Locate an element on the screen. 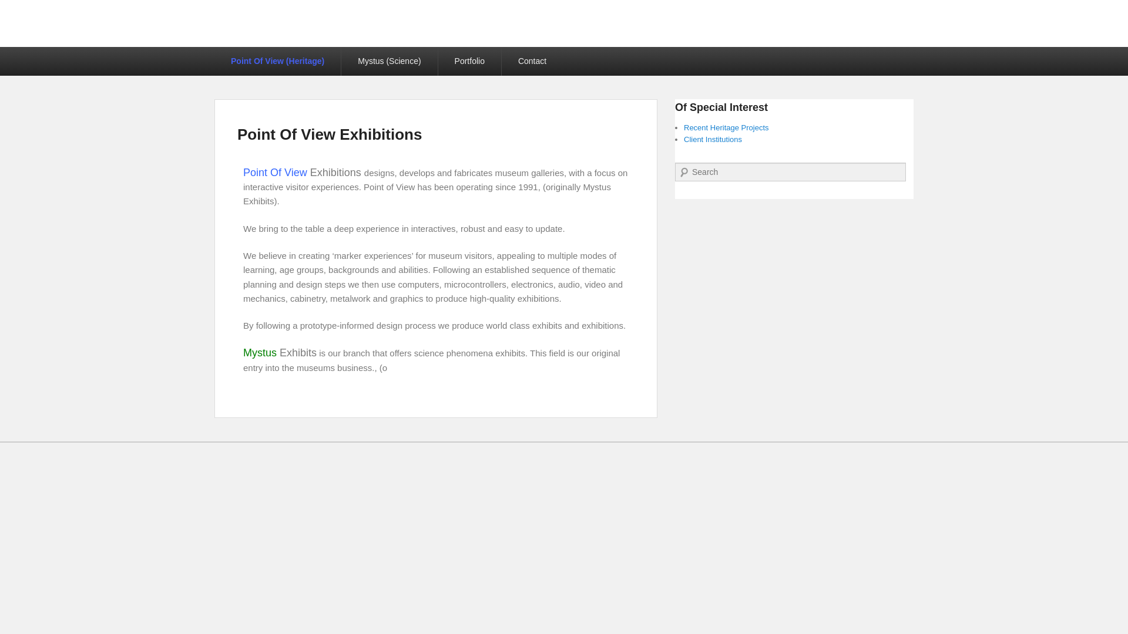 This screenshot has width=1128, height=634. Test is located at coordinates (469, 61).